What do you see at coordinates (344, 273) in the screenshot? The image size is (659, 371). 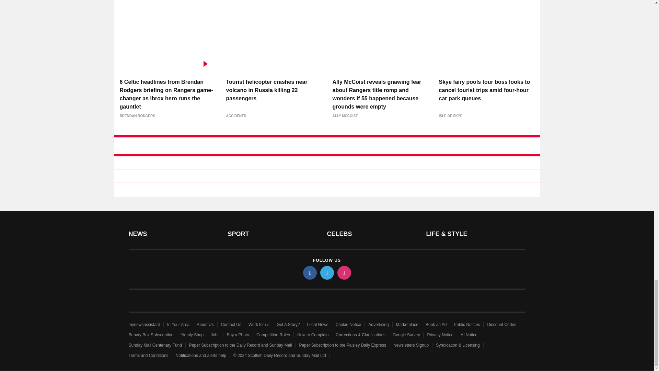 I see `instagram` at bounding box center [344, 273].